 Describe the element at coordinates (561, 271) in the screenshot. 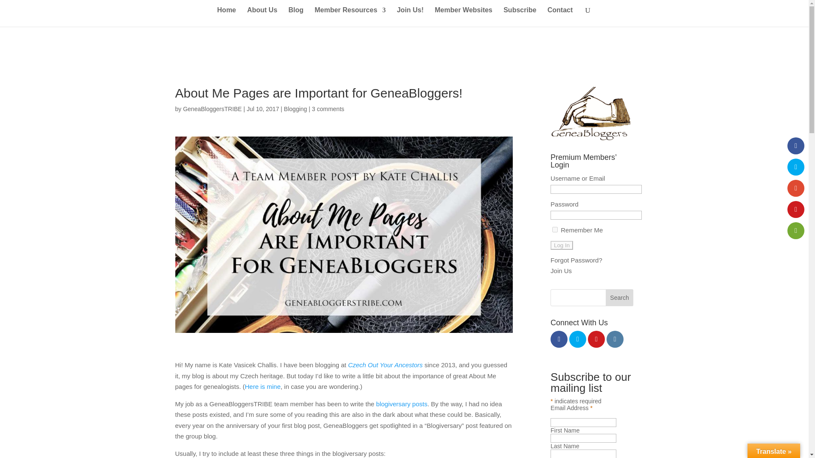

I see `Join Us` at that location.